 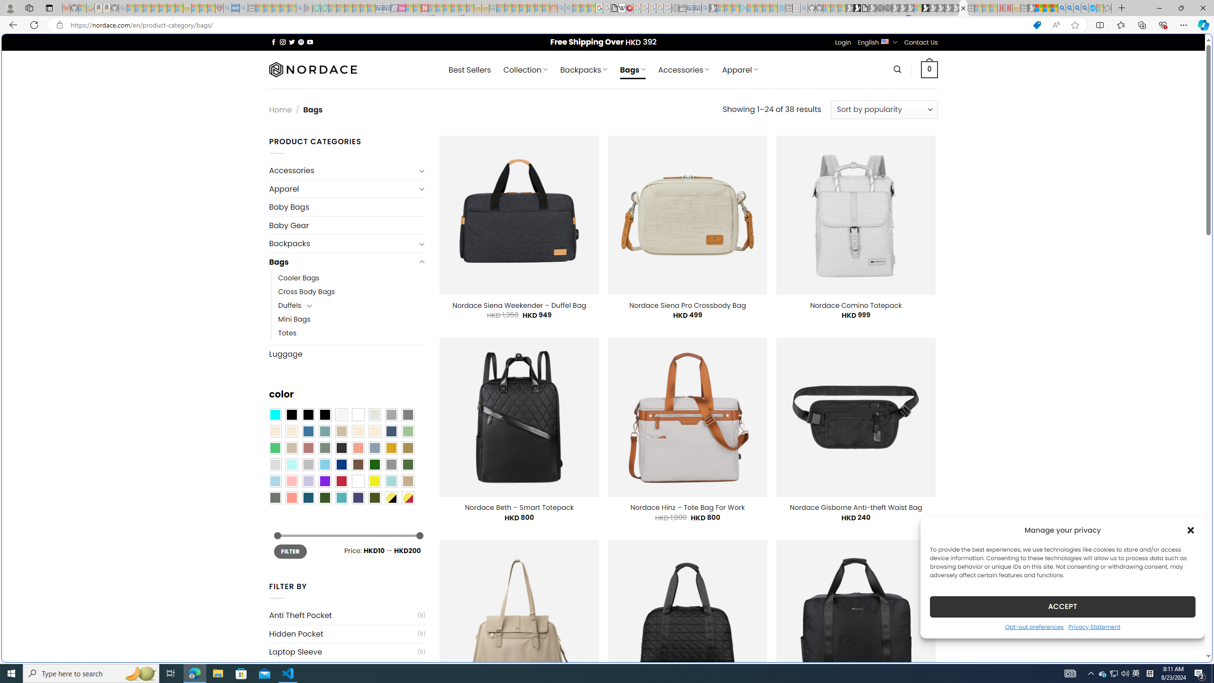 What do you see at coordinates (391, 465) in the screenshot?
I see `Gray` at bounding box center [391, 465].